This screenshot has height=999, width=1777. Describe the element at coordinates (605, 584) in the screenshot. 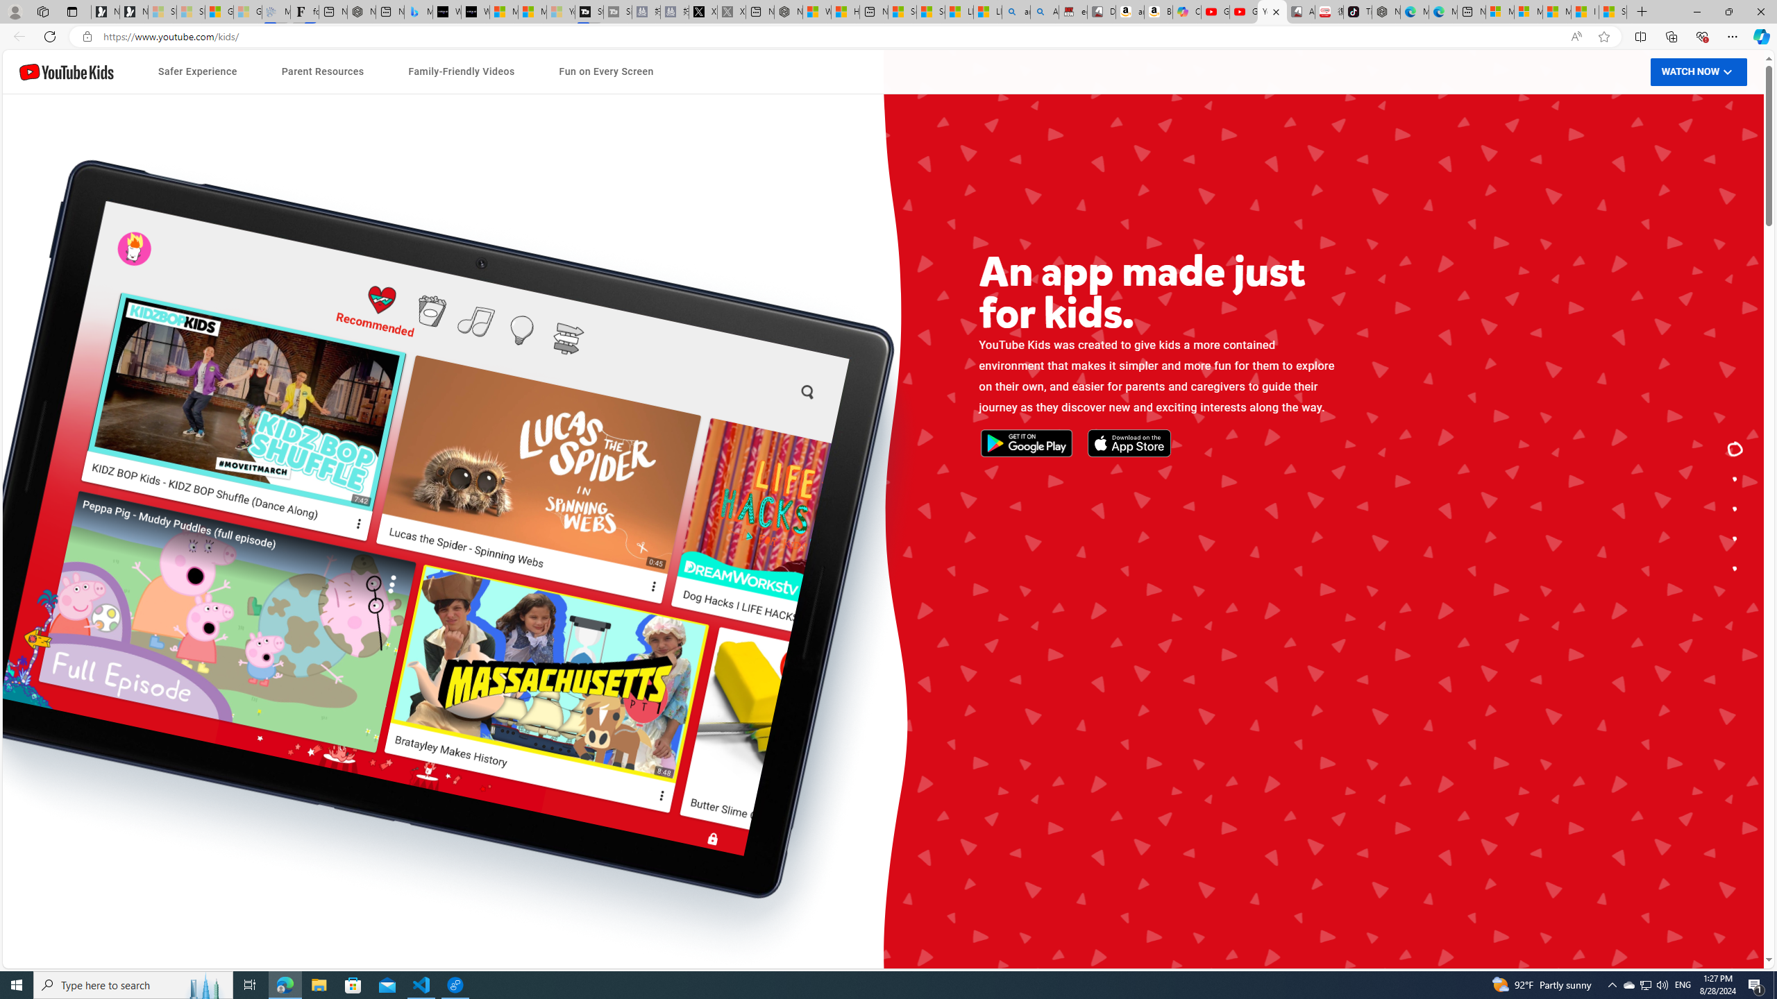

I see `01Parent Approved + Collections` at that location.